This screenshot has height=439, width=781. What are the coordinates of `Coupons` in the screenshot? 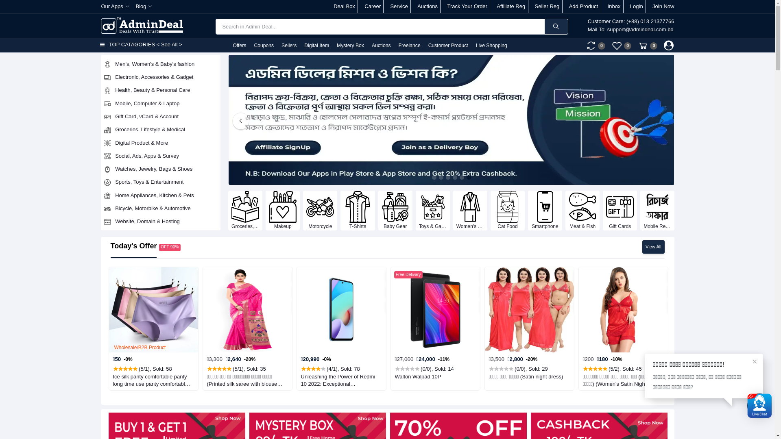 It's located at (264, 46).